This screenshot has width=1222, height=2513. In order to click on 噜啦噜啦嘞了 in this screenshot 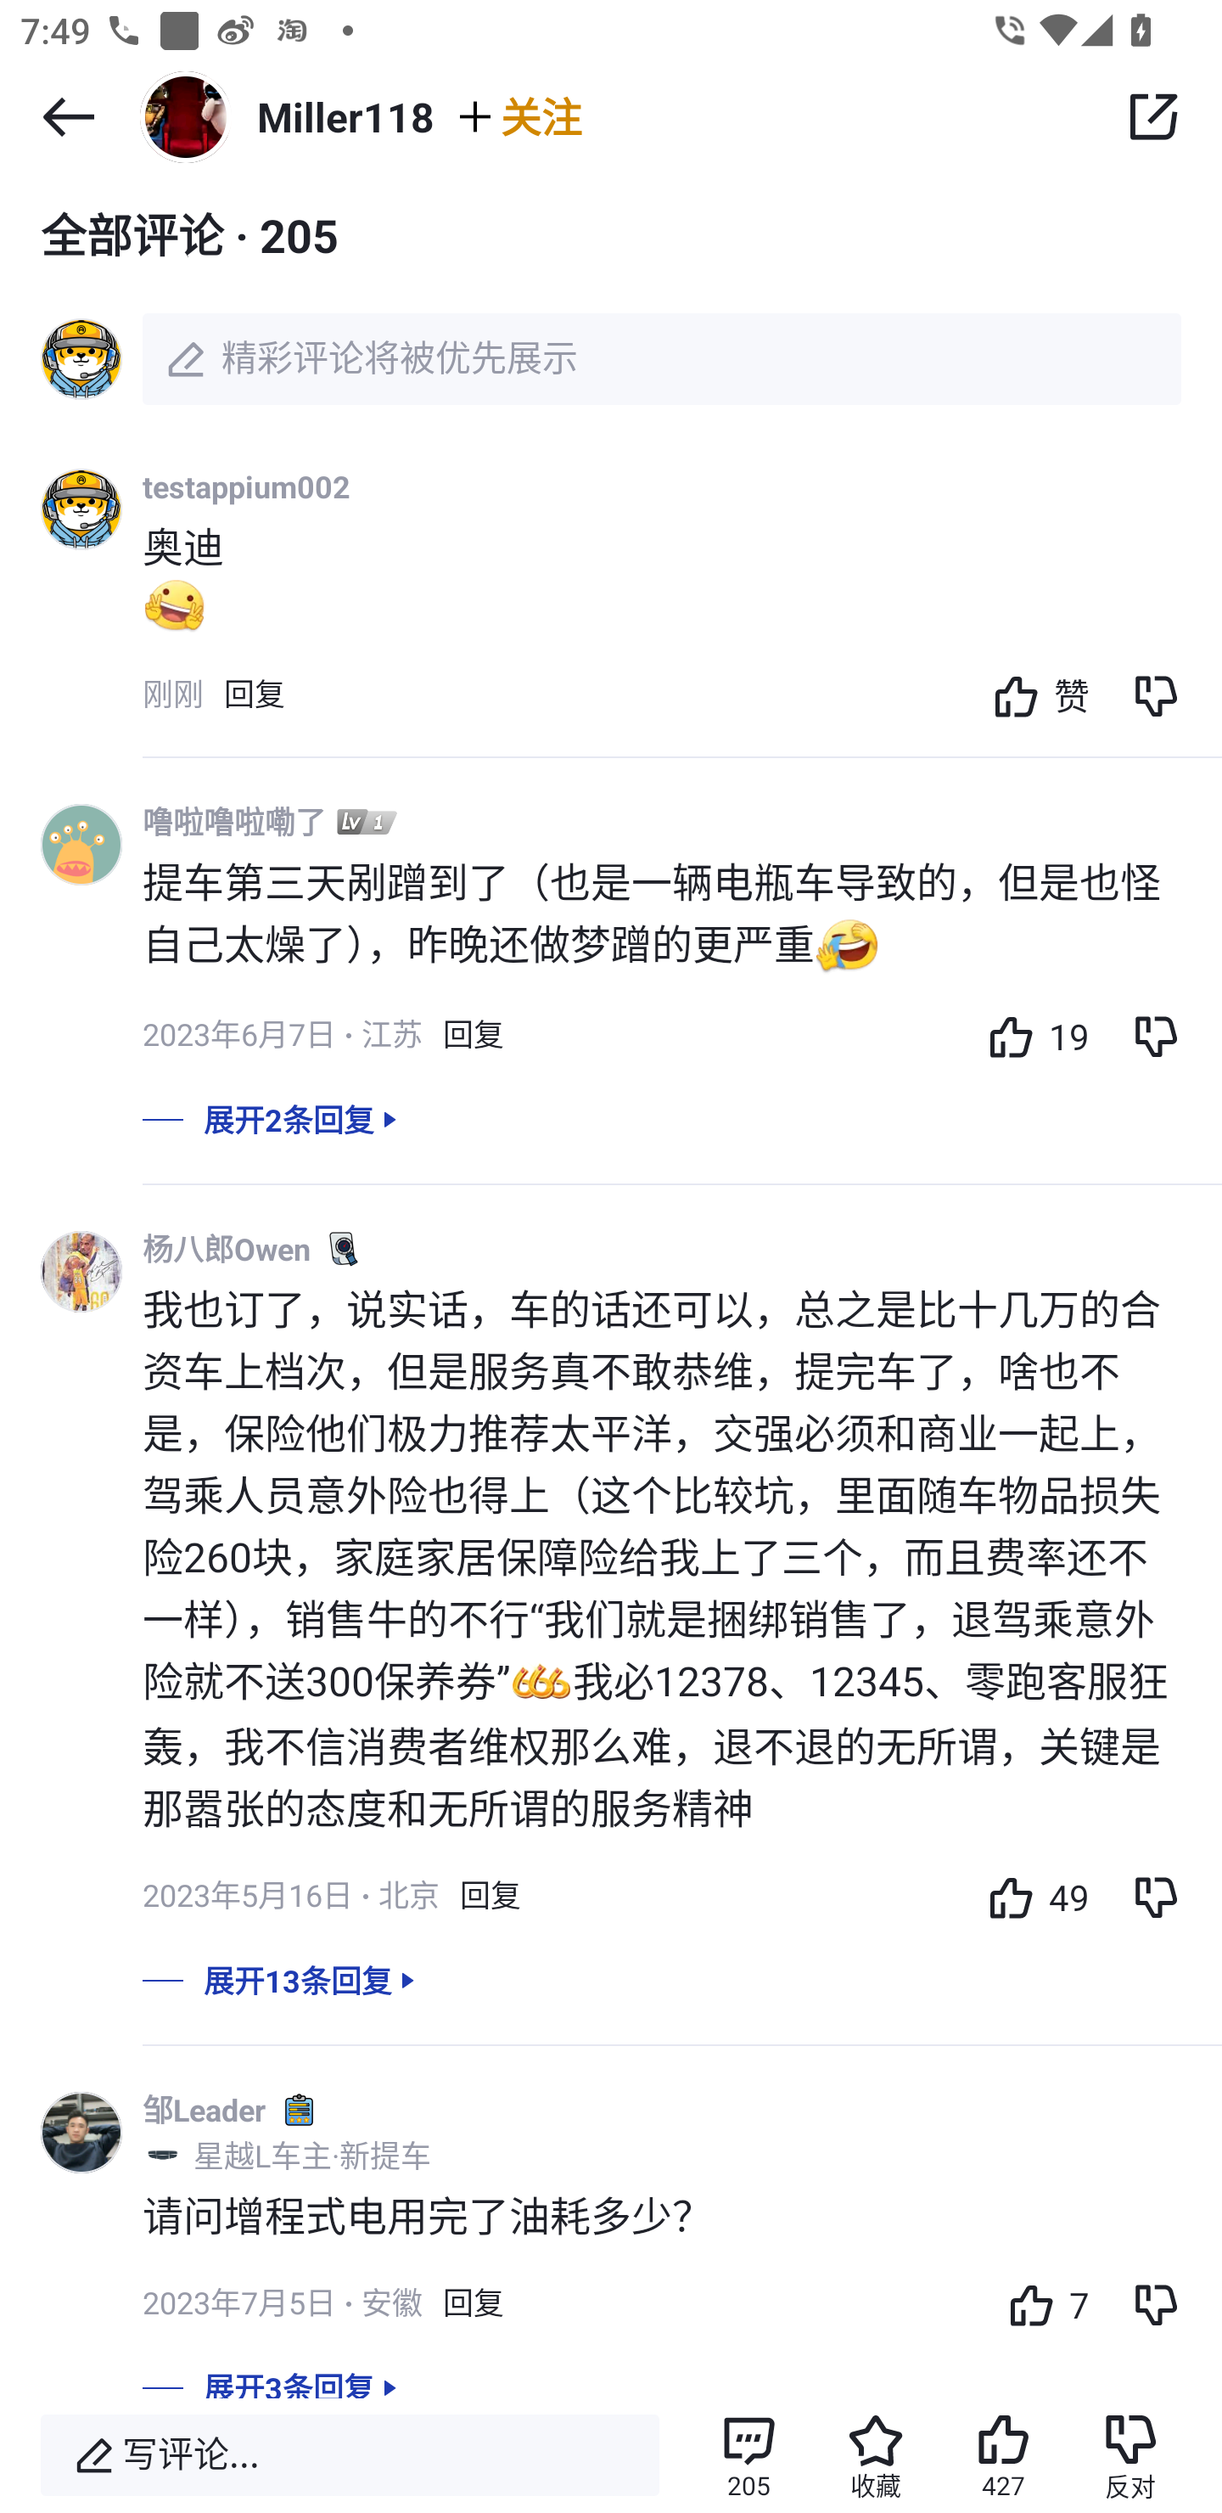, I will do `click(234, 822)`.